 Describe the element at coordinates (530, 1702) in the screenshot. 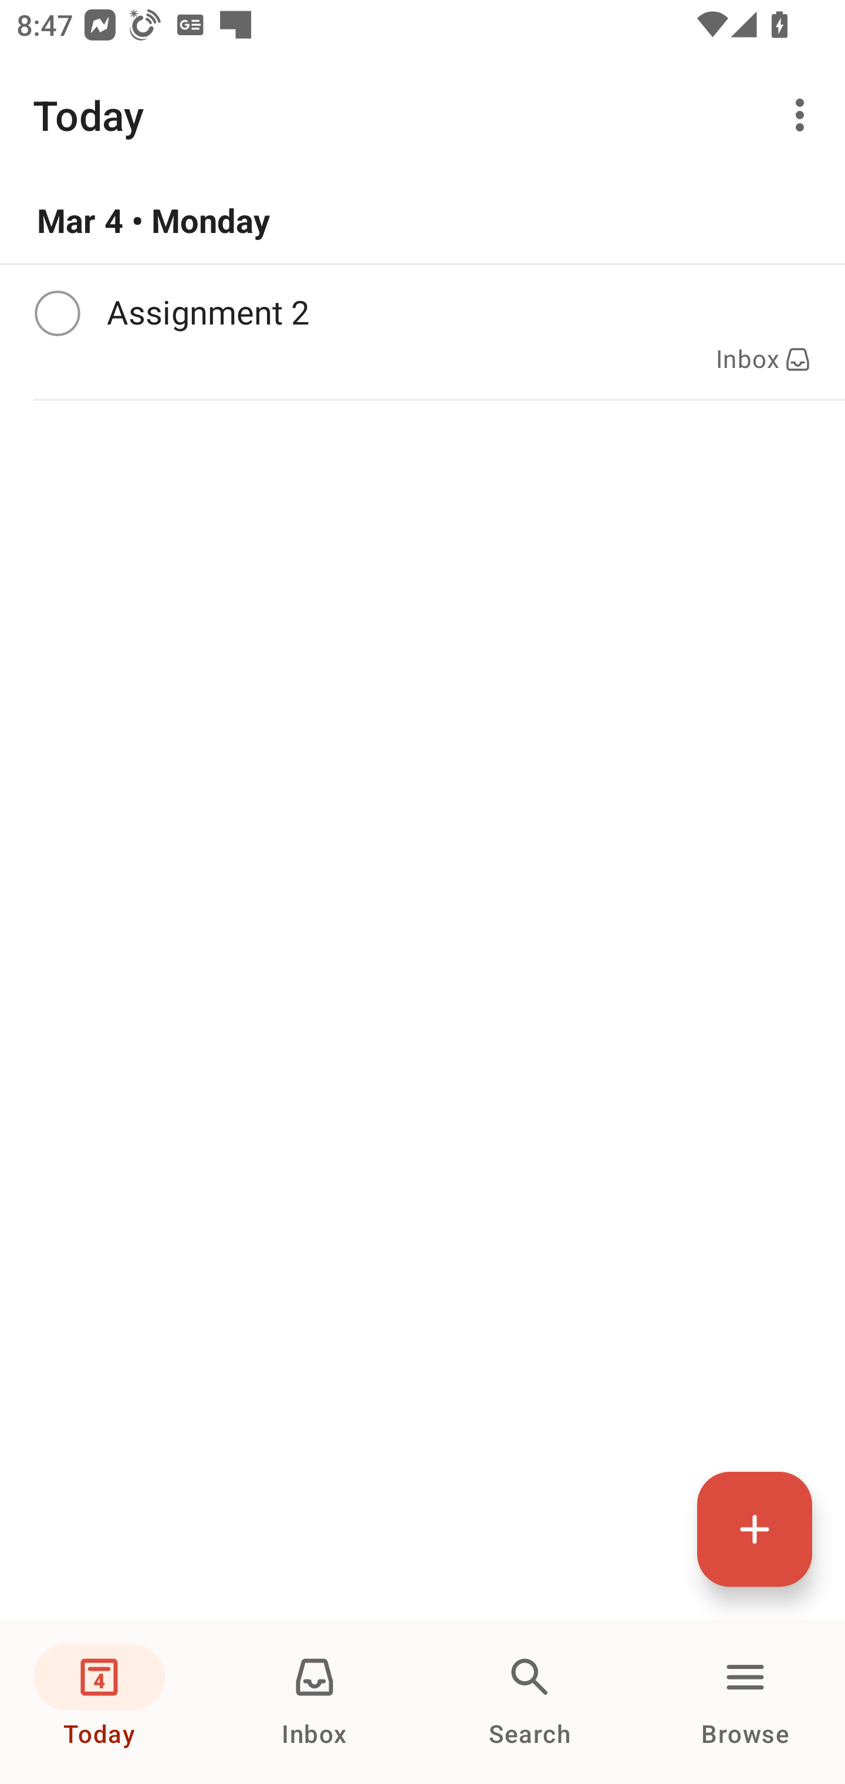

I see `Search` at that location.